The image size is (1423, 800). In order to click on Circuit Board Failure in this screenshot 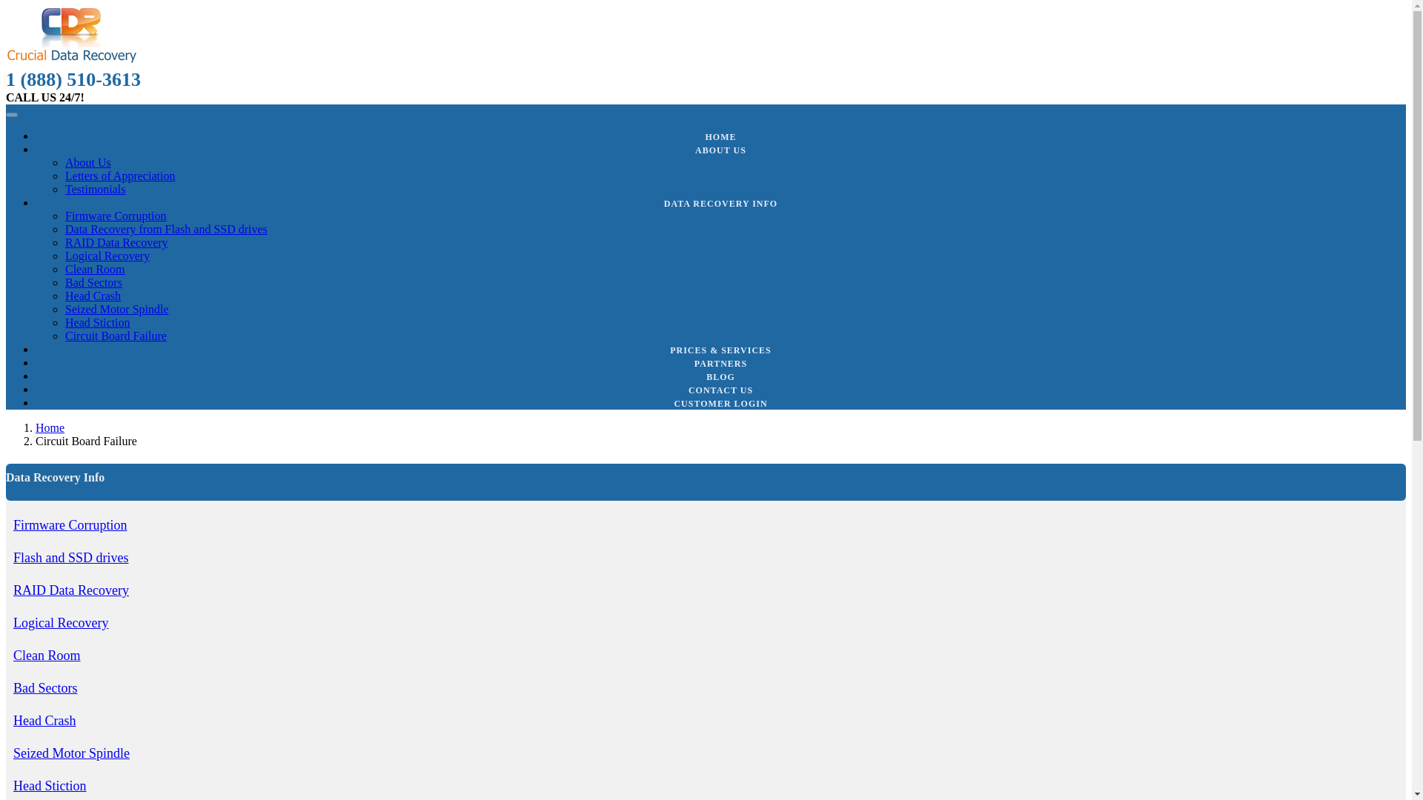, I will do `click(116, 336)`.